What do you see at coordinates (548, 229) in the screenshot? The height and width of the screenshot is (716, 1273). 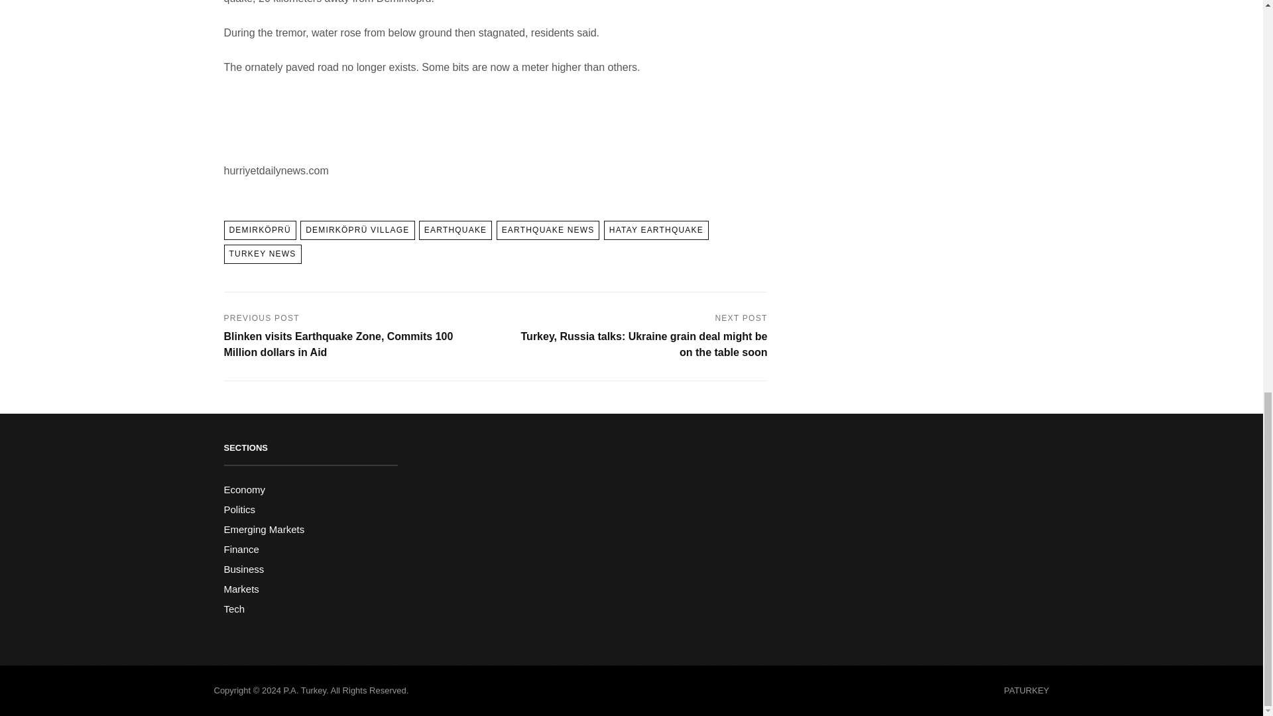 I see `EARTHQUAKE NEWS` at bounding box center [548, 229].